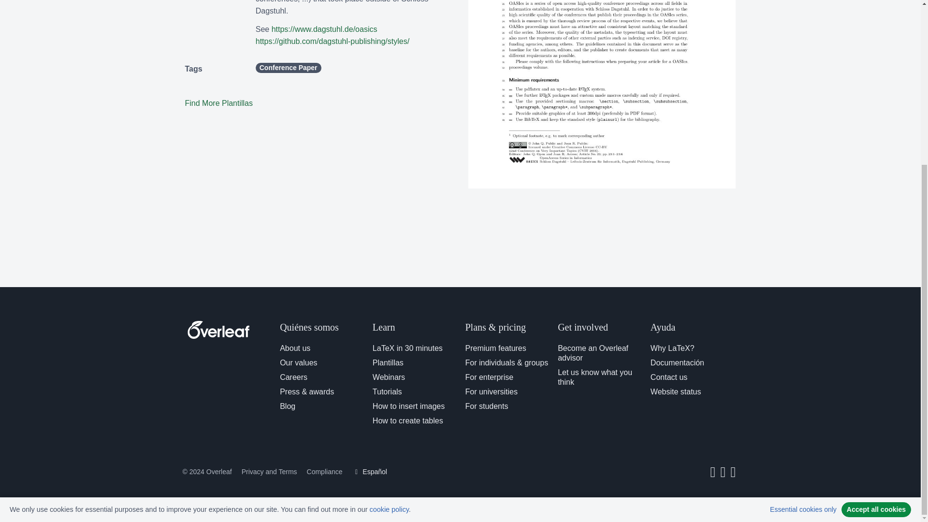 Image resolution: width=928 pixels, height=522 pixels. I want to click on Premium features, so click(495, 348).